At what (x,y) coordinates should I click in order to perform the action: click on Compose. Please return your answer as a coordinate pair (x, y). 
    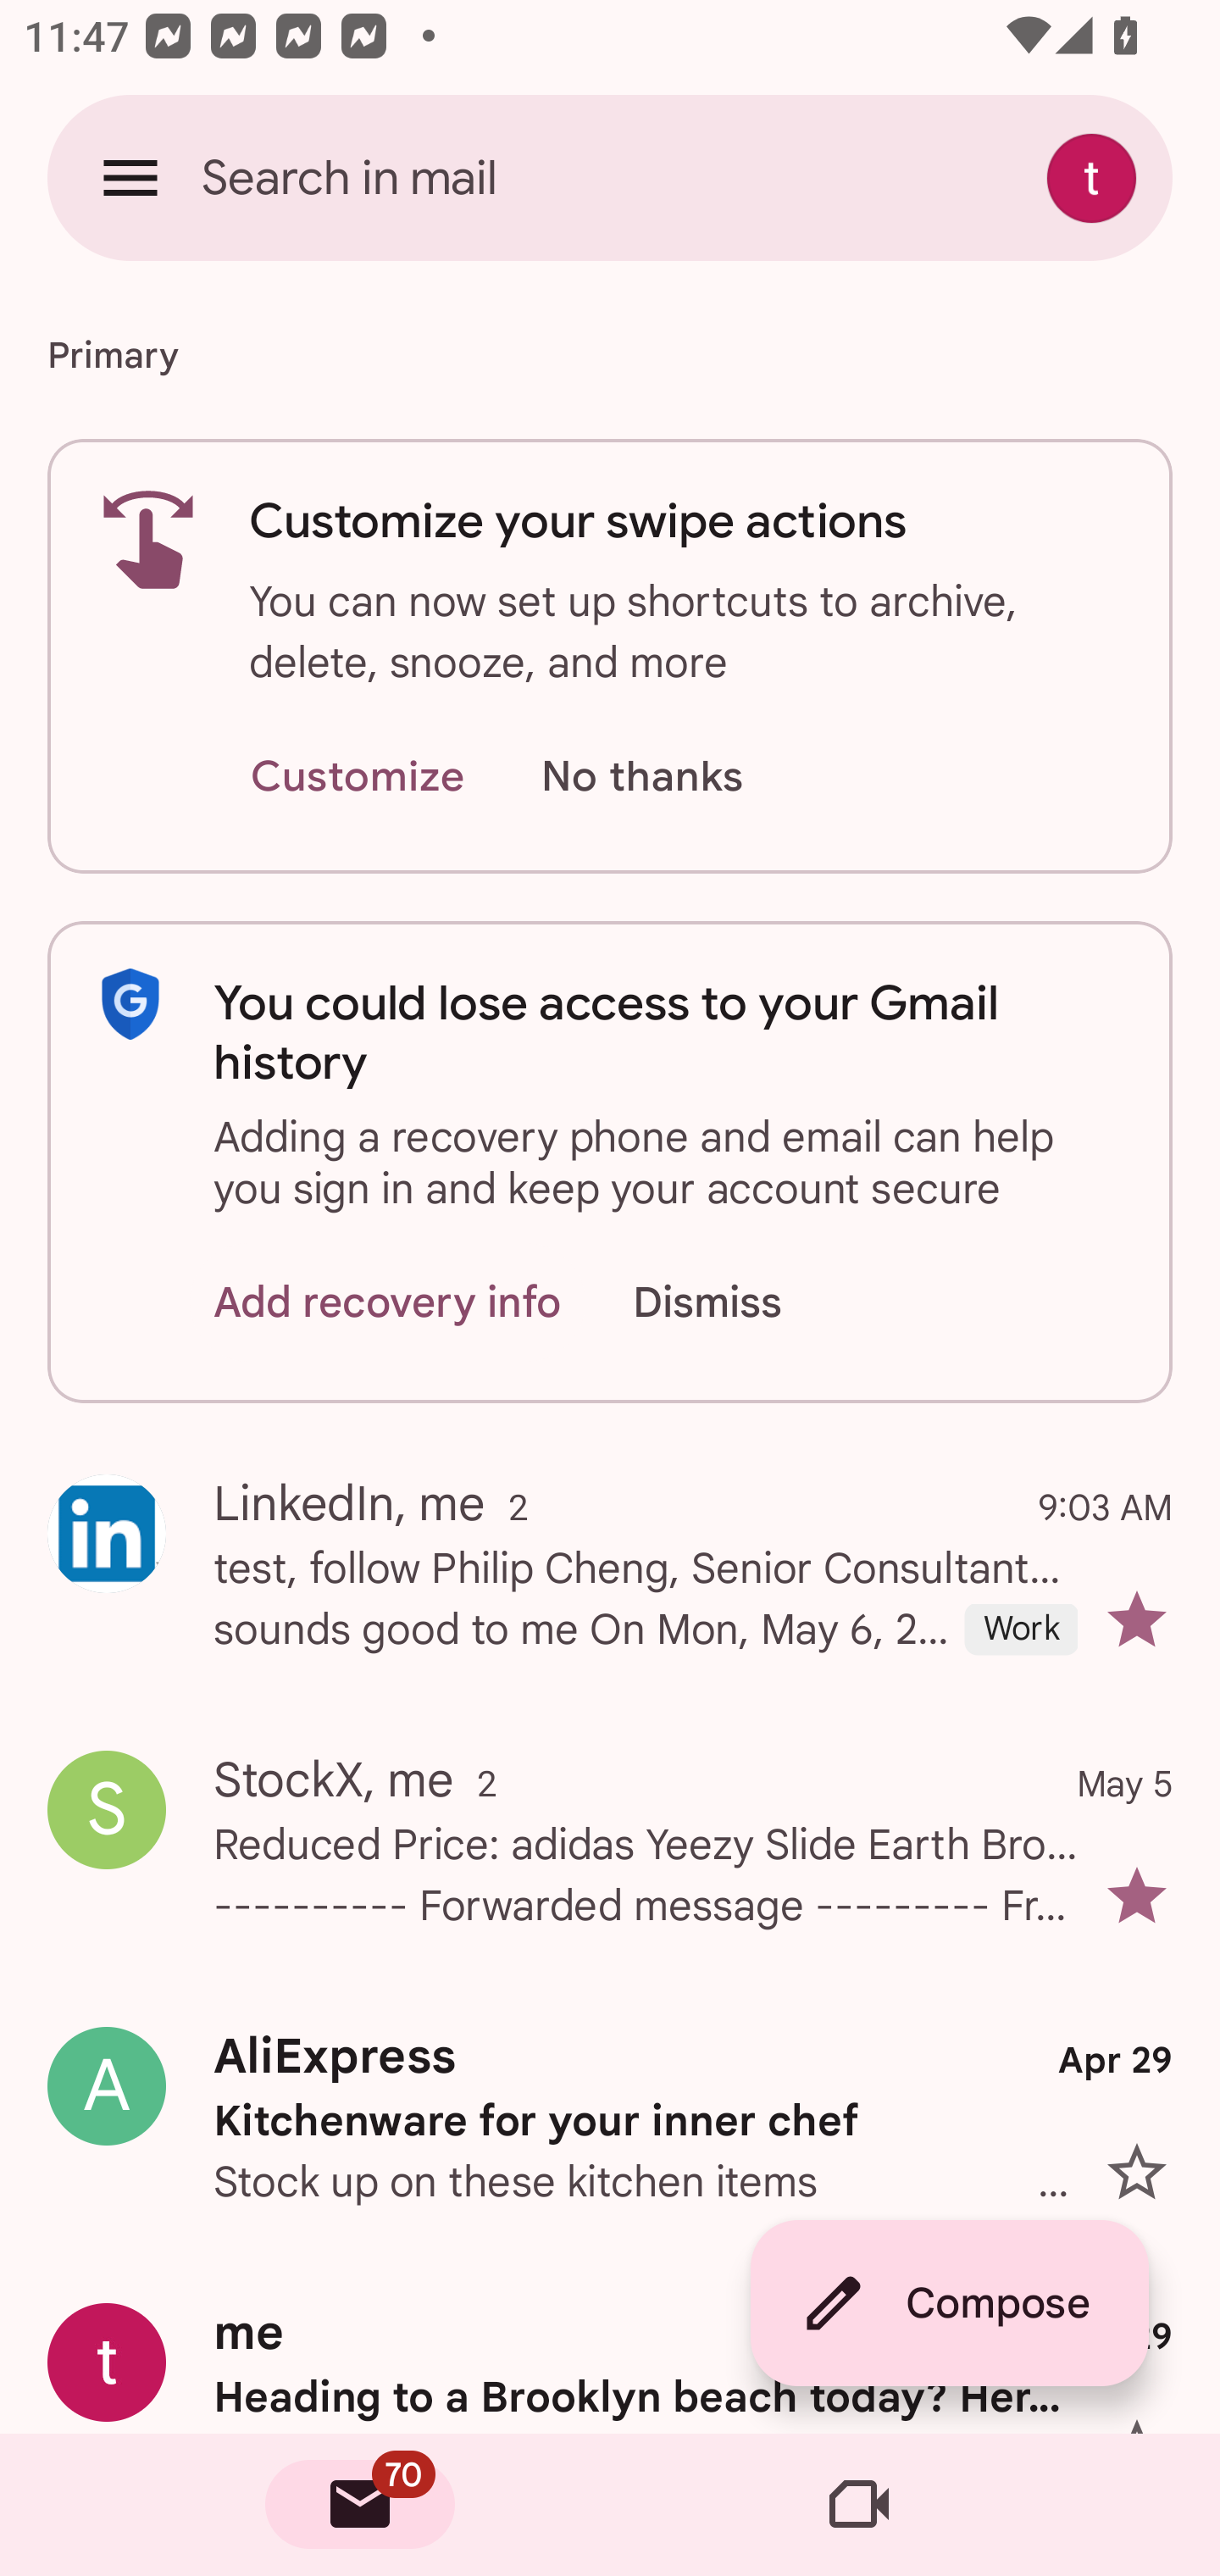
    Looking at the image, I should click on (949, 2303).